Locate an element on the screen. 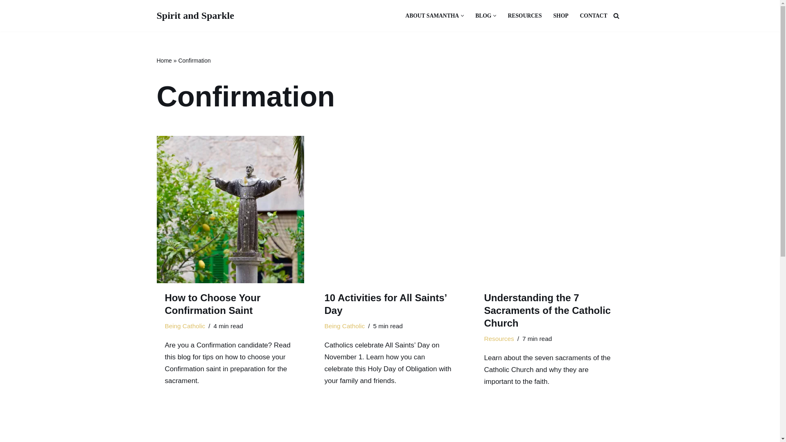 The image size is (786, 442). Spirit and Sparkle is located at coordinates (195, 16).